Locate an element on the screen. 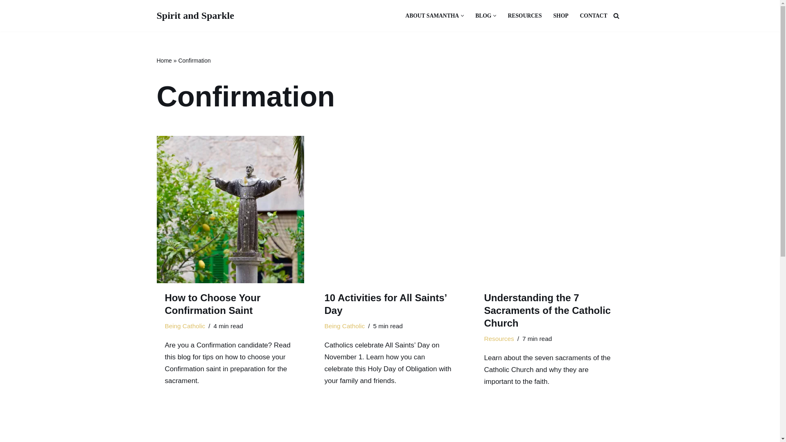 The image size is (786, 442). Spirit and Sparkle is located at coordinates (195, 16).